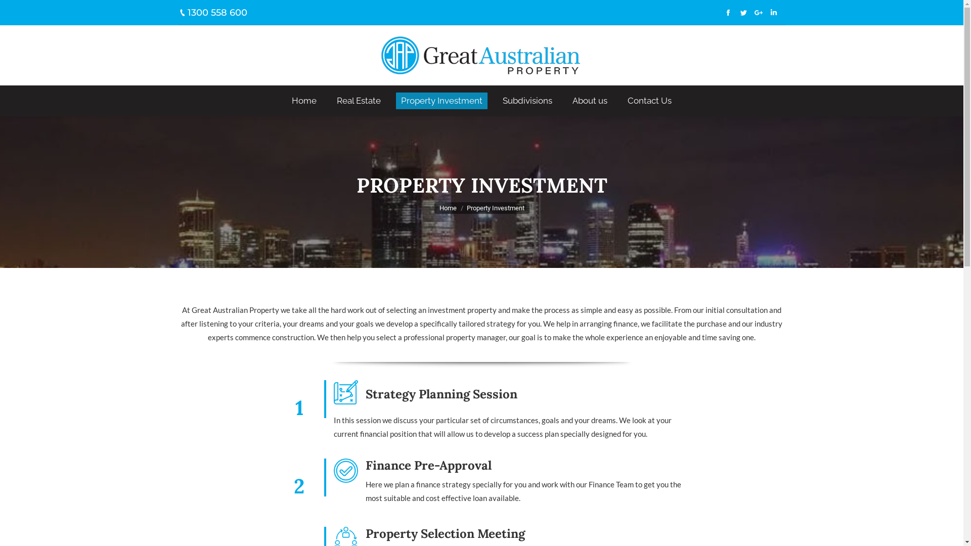  I want to click on Home, so click(304, 101).